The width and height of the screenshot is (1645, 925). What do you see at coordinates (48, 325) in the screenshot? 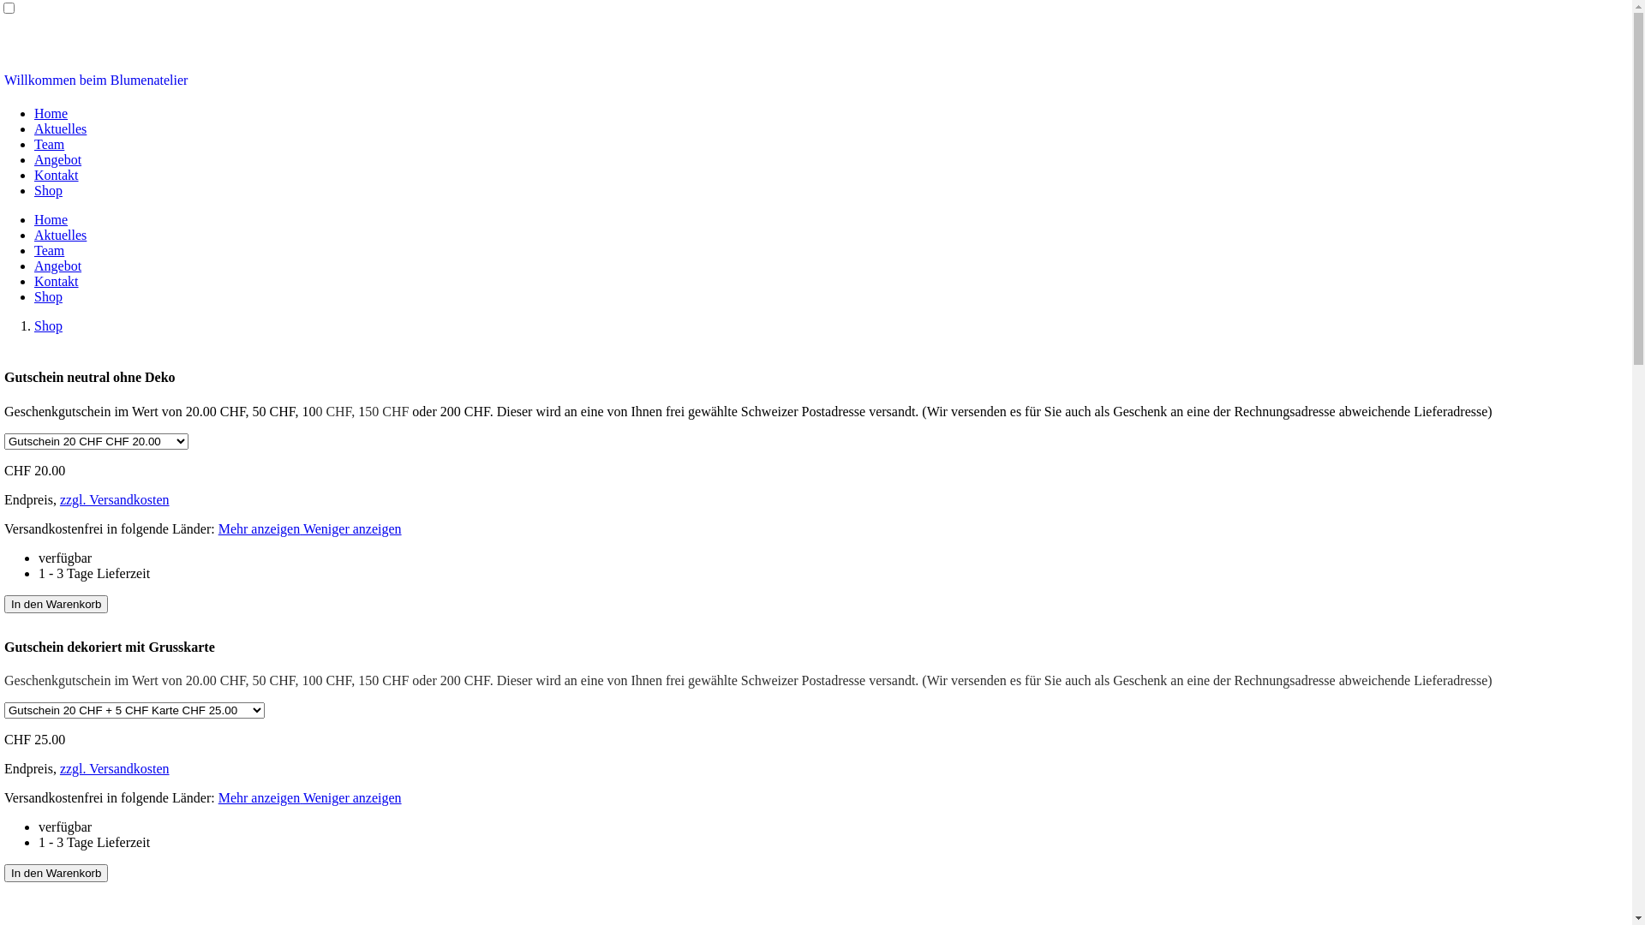
I see `Shop` at bounding box center [48, 325].